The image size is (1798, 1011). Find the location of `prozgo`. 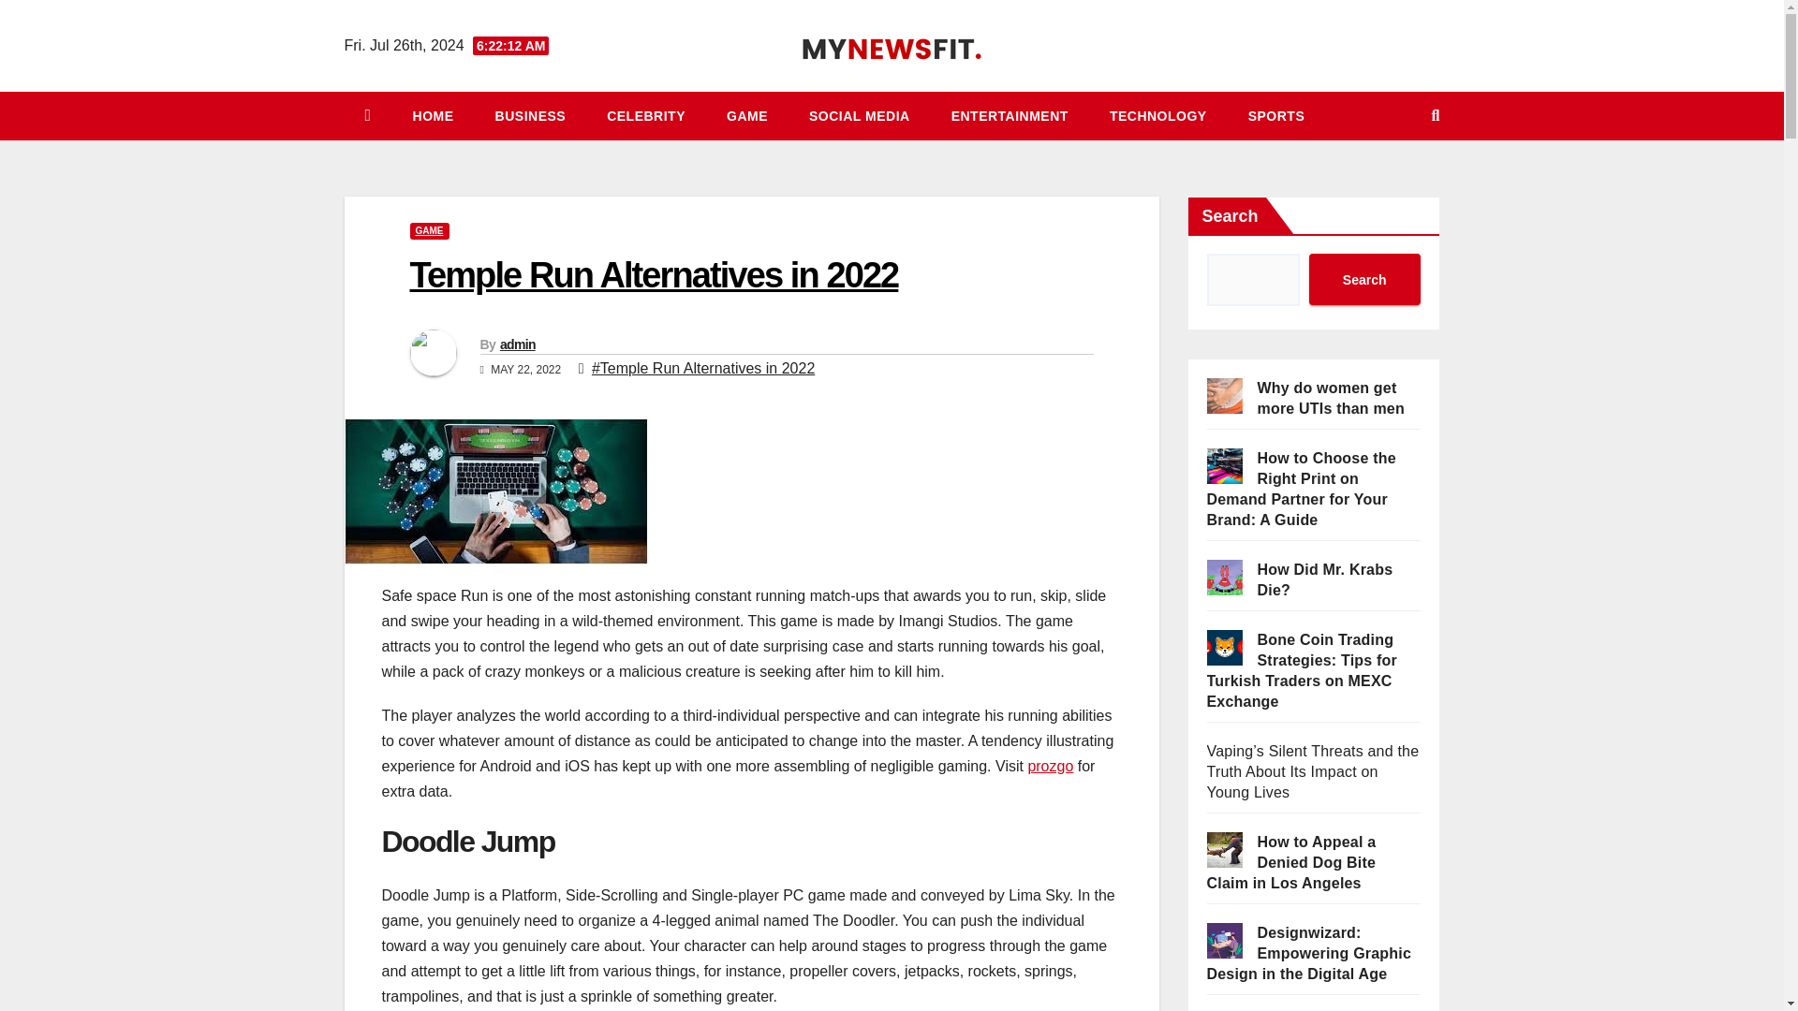

prozgo is located at coordinates (1050, 766).